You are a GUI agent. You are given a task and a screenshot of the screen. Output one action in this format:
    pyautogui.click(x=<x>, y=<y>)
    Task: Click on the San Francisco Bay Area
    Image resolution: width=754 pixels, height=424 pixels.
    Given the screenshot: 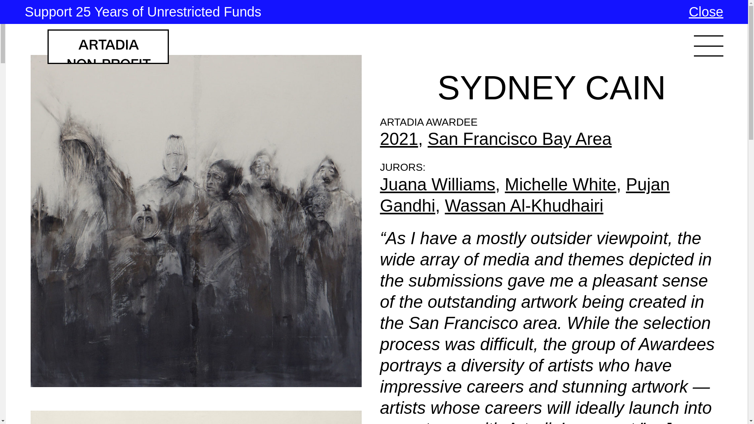 What is the action you would take?
    pyautogui.click(x=519, y=139)
    